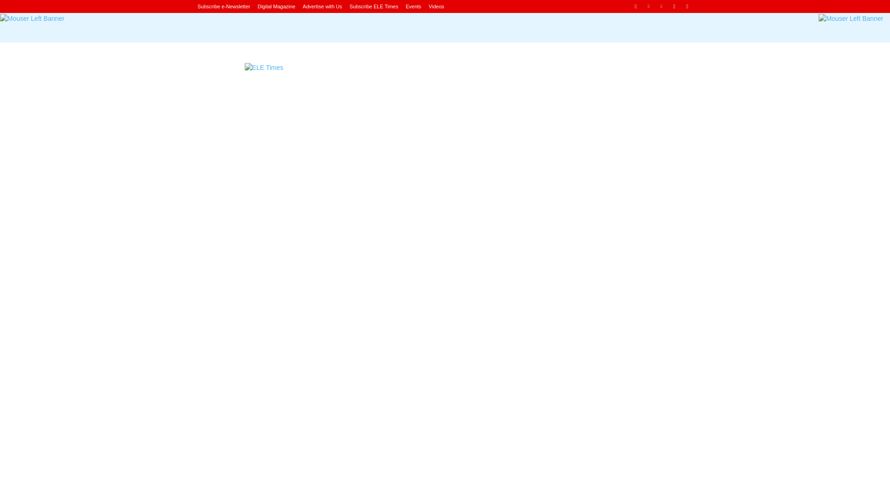 This screenshot has height=500, width=890. I want to click on Linkedin, so click(649, 6).